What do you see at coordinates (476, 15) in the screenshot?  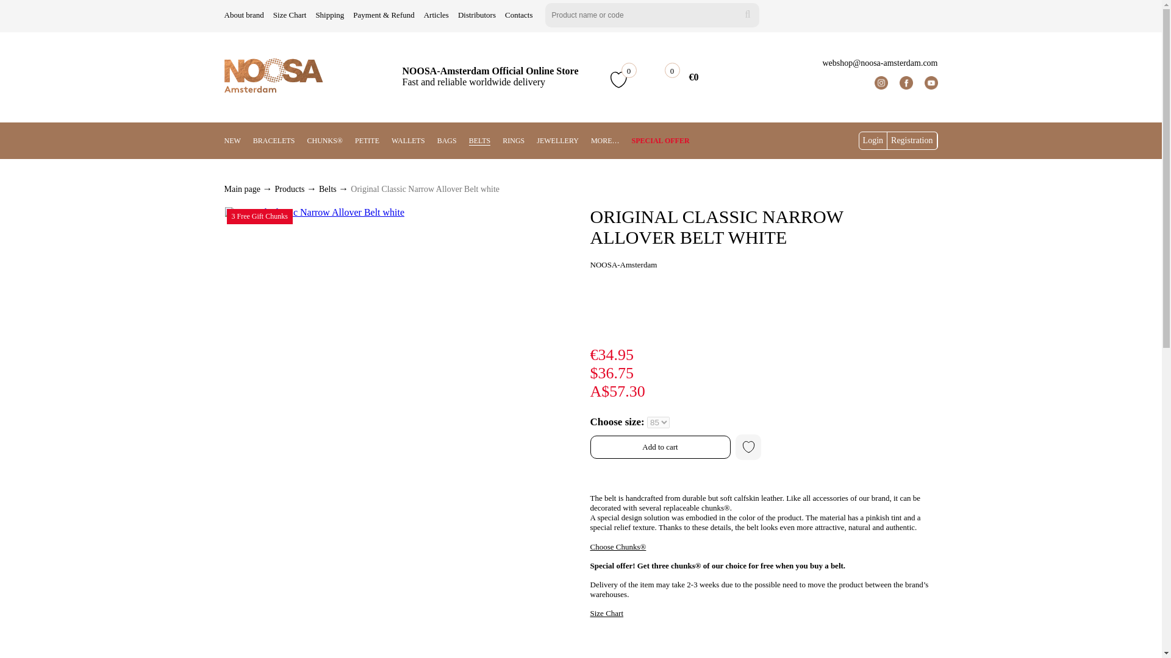 I see `Distributors` at bounding box center [476, 15].